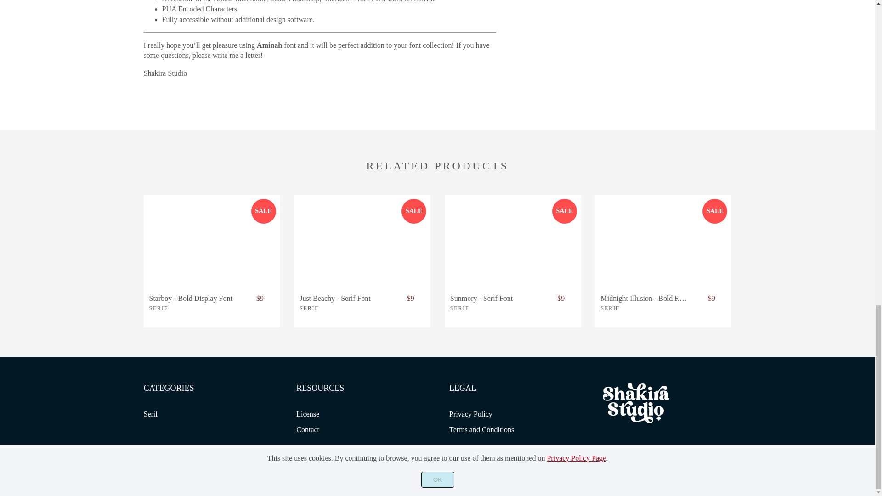 The image size is (882, 496). What do you see at coordinates (362, 240) in the screenshot?
I see `Just Beachy - Serif Font` at bounding box center [362, 240].